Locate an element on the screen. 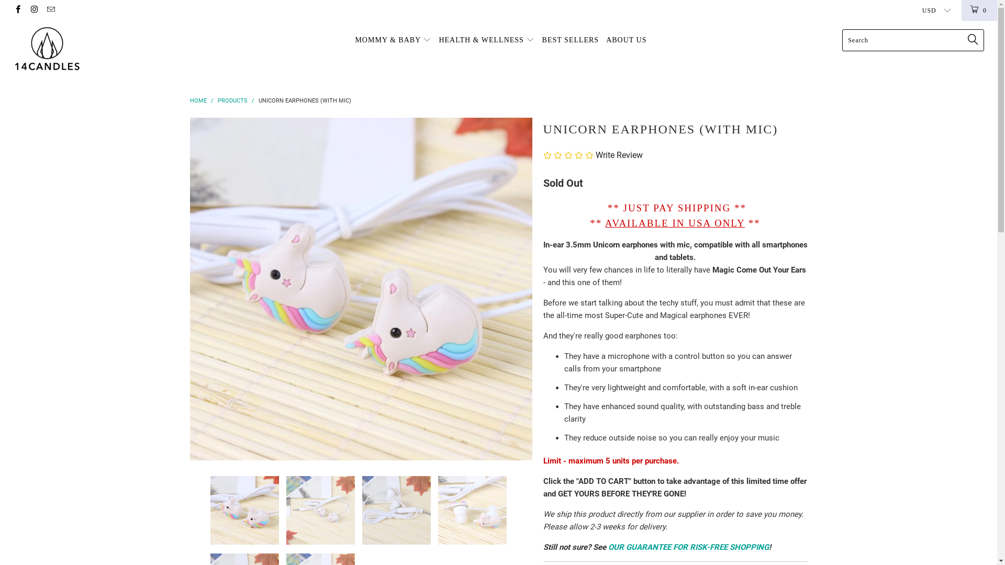 This screenshot has height=565, width=1005. HOME is located at coordinates (198, 100).